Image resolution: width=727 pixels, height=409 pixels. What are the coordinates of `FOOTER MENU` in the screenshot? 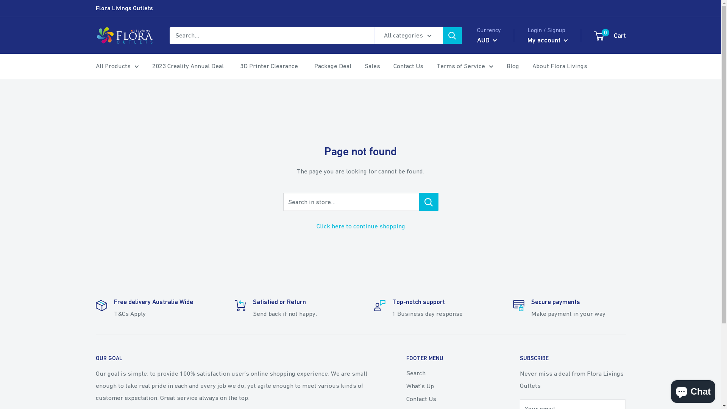 It's located at (449, 358).